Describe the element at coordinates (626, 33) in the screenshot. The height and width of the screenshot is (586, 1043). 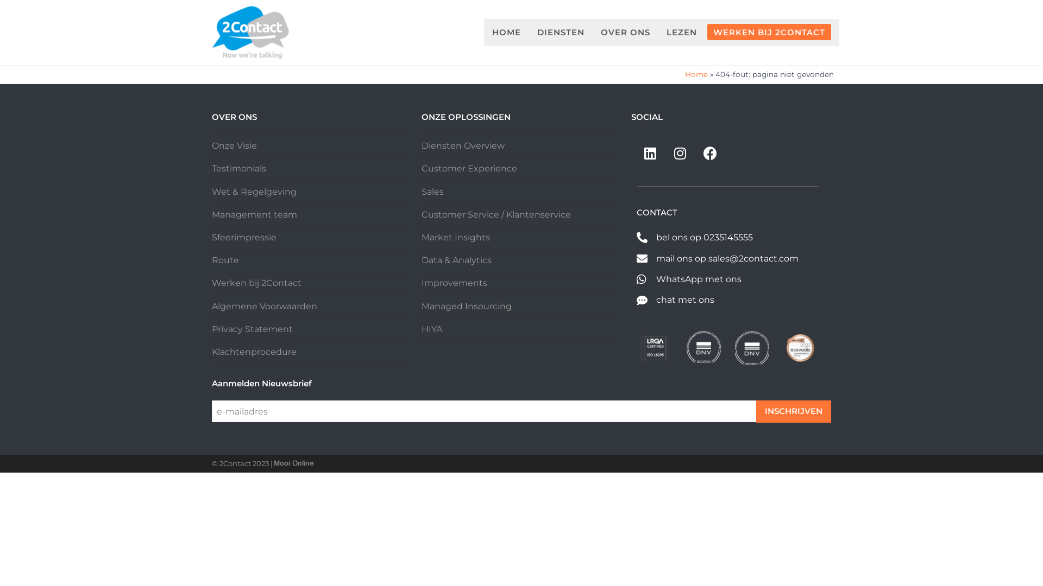
I see `OVER ONS` at that location.